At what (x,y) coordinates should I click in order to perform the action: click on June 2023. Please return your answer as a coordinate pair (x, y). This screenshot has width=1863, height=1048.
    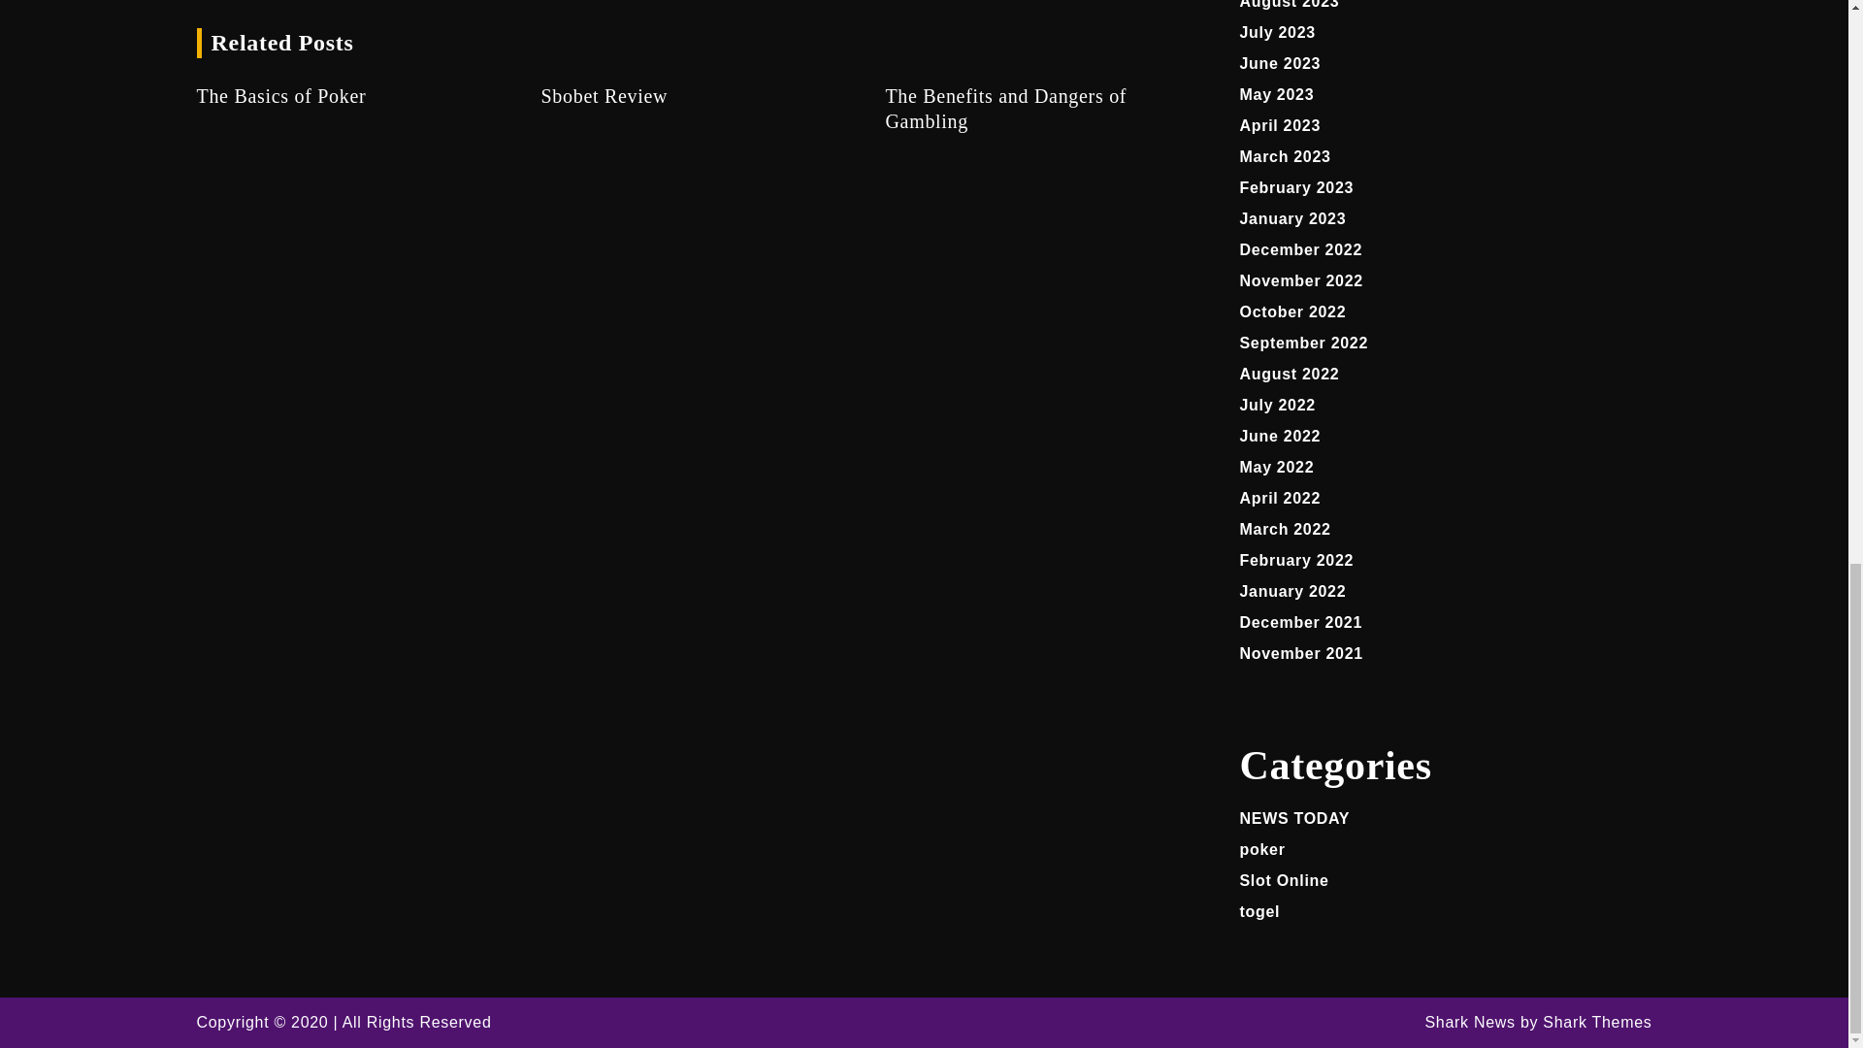
    Looking at the image, I should click on (1281, 64).